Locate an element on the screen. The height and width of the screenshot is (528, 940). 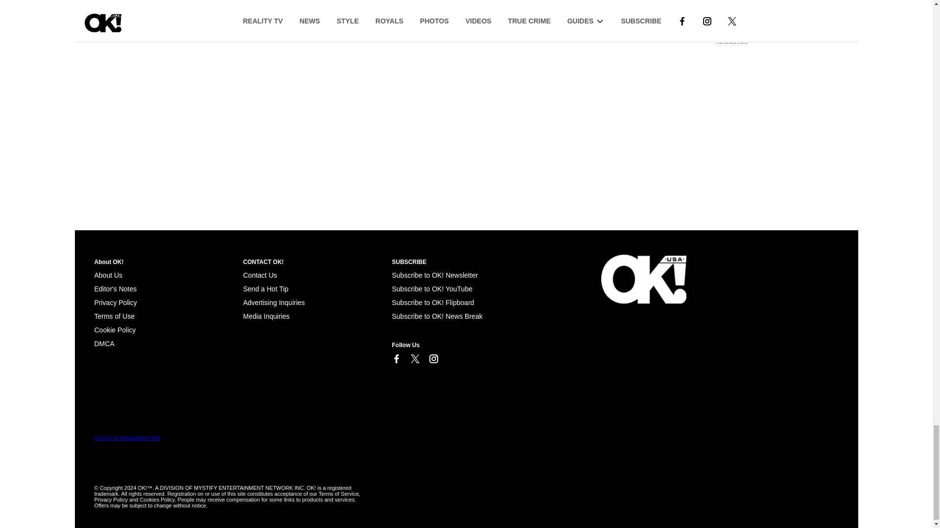
Editor's Notes is located at coordinates (115, 289).